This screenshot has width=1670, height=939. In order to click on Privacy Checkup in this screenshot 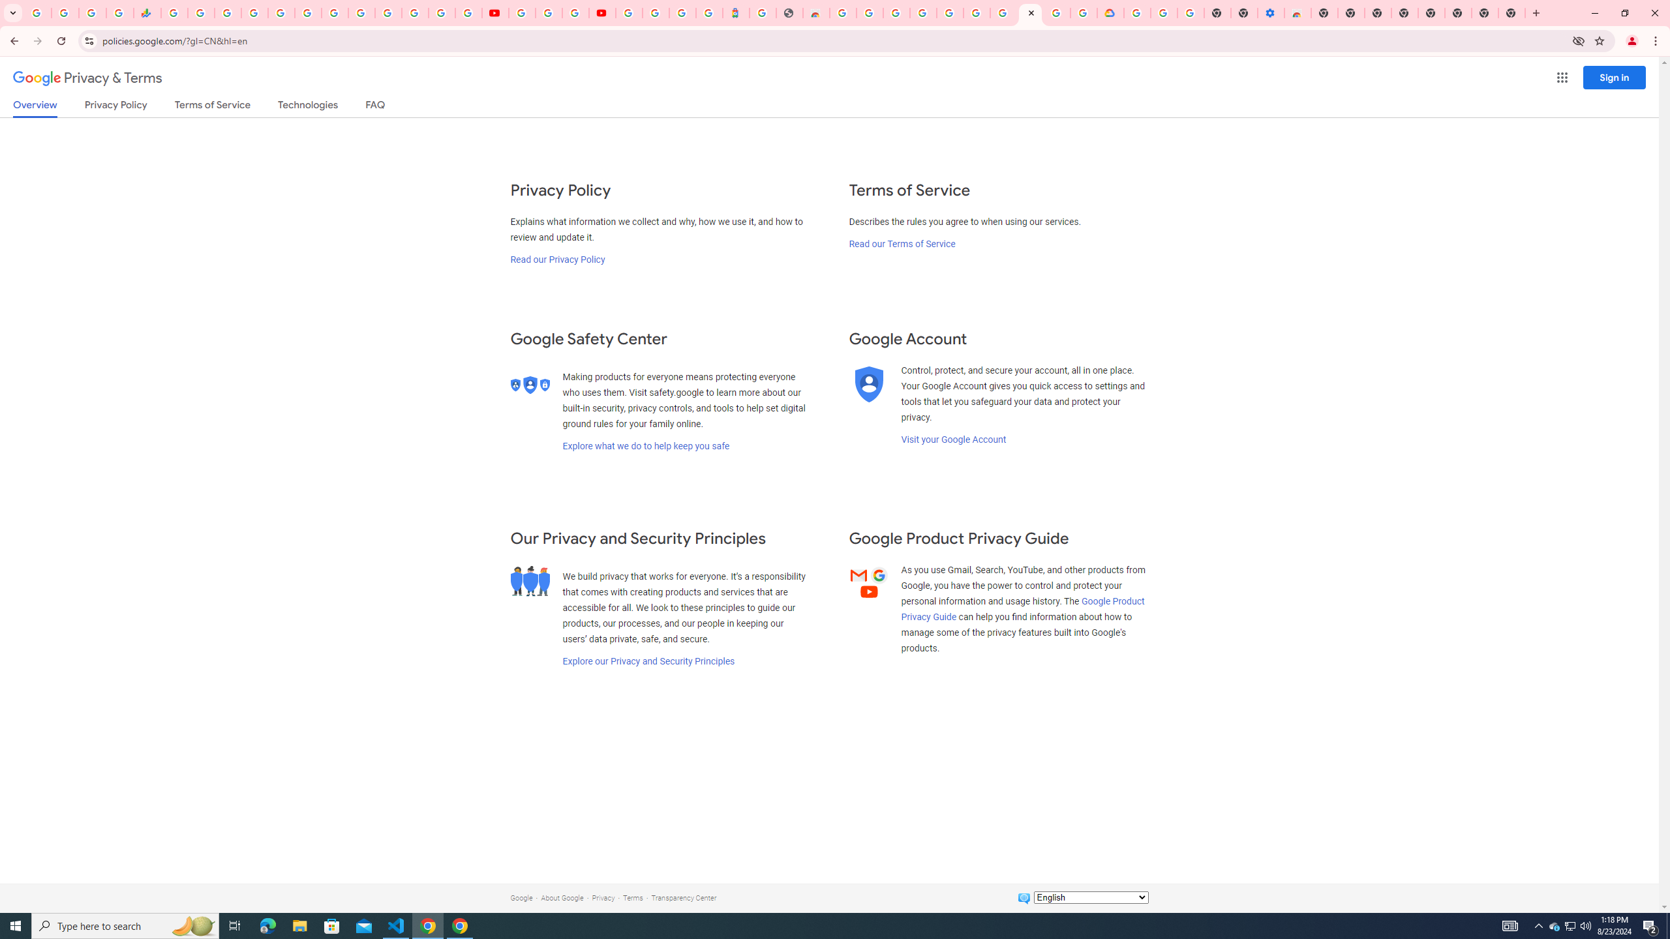, I will do `click(468, 13)`.